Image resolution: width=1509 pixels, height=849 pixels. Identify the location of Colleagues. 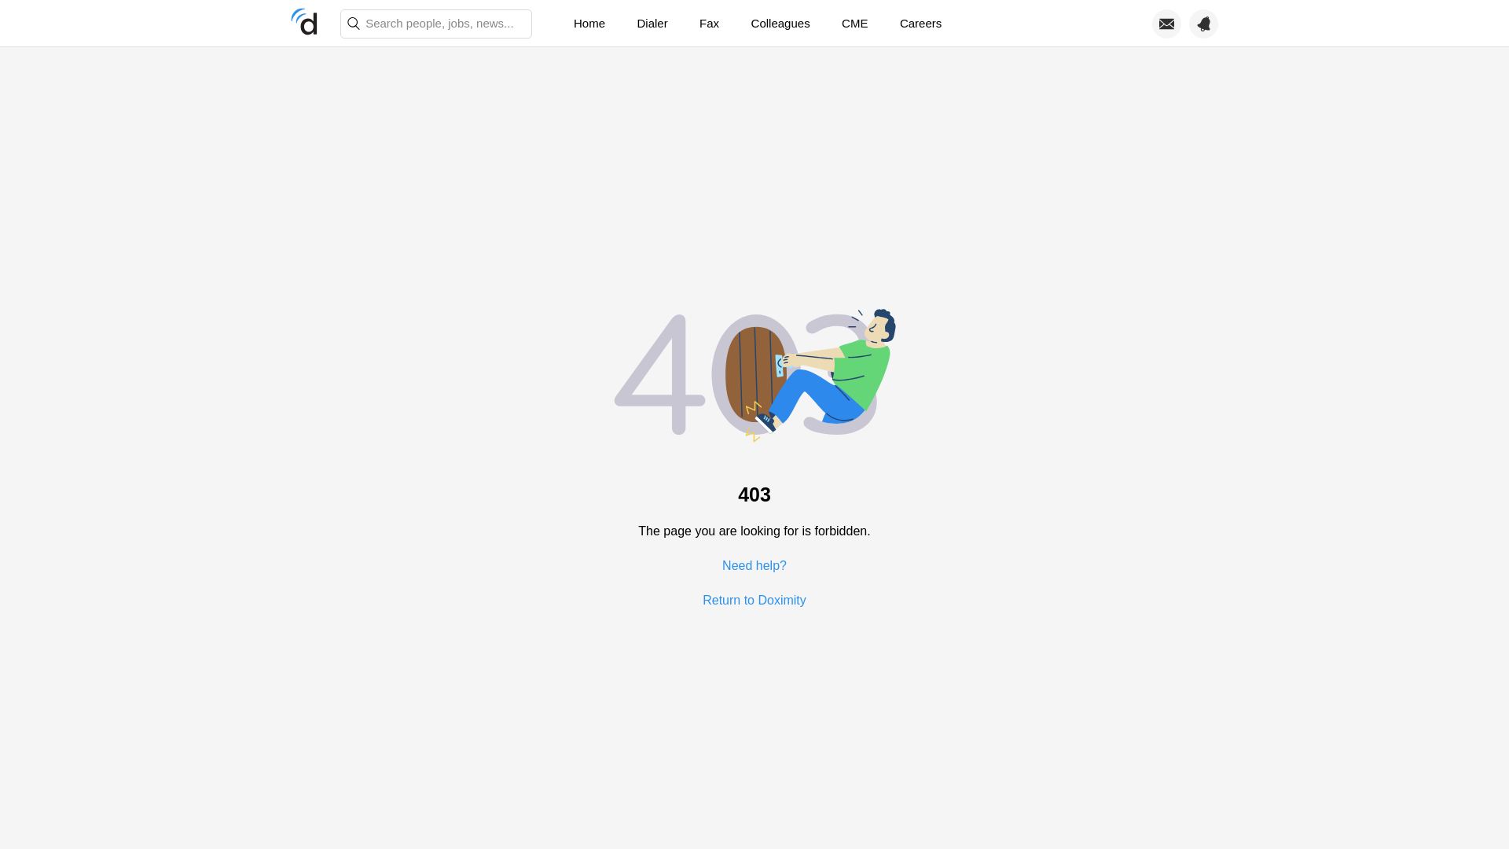
(780, 24).